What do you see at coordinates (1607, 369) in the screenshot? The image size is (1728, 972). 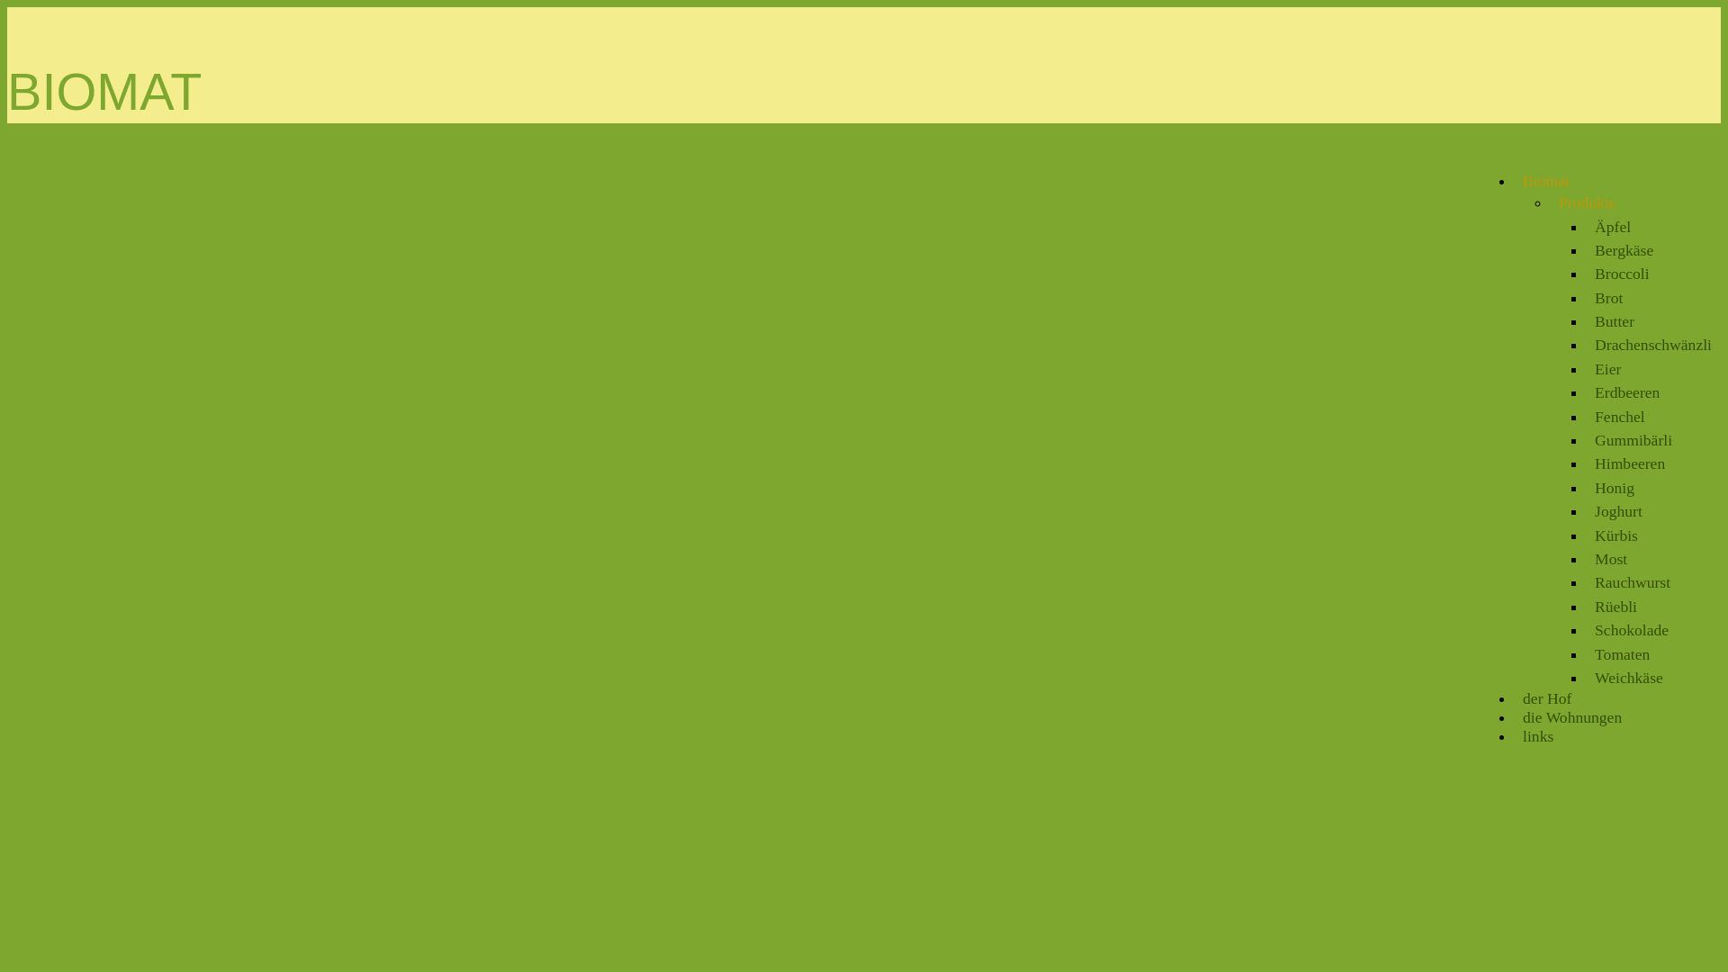 I see `Eier` at bounding box center [1607, 369].